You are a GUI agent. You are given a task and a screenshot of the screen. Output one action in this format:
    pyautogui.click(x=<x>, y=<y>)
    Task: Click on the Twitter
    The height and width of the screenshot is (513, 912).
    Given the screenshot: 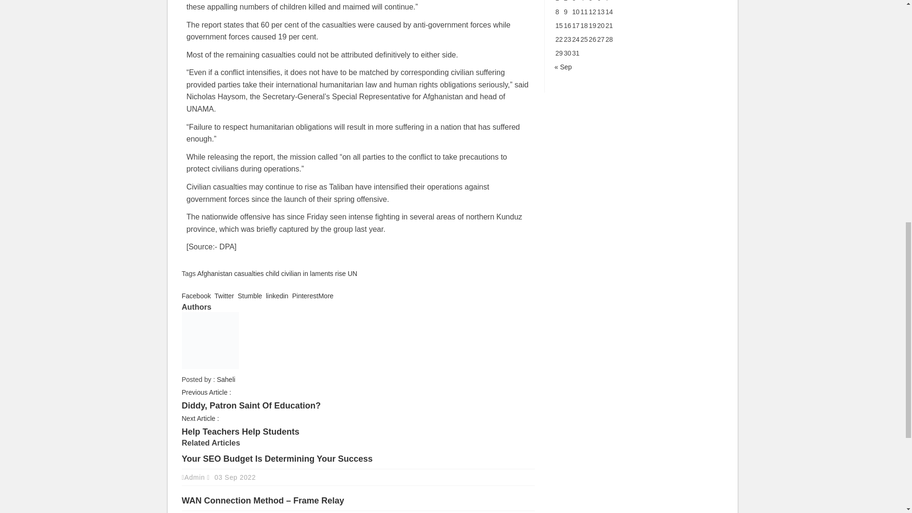 What is the action you would take?
    pyautogui.click(x=223, y=295)
    